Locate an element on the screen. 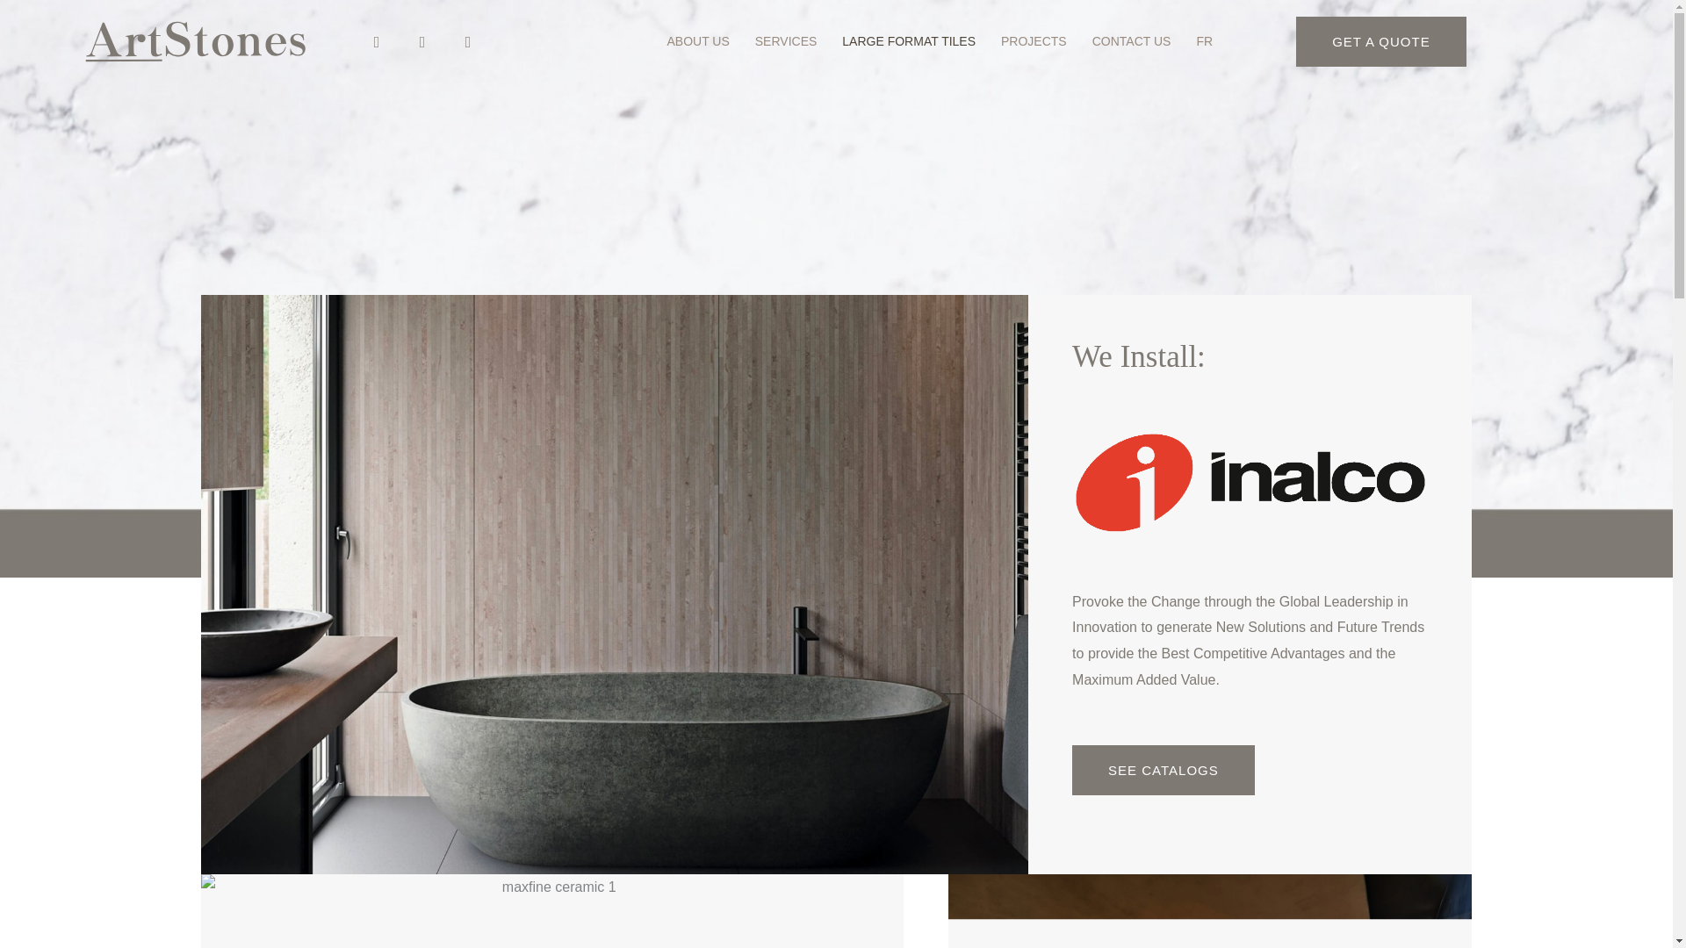 This screenshot has width=1686, height=948. ABOUT US is located at coordinates (697, 41).